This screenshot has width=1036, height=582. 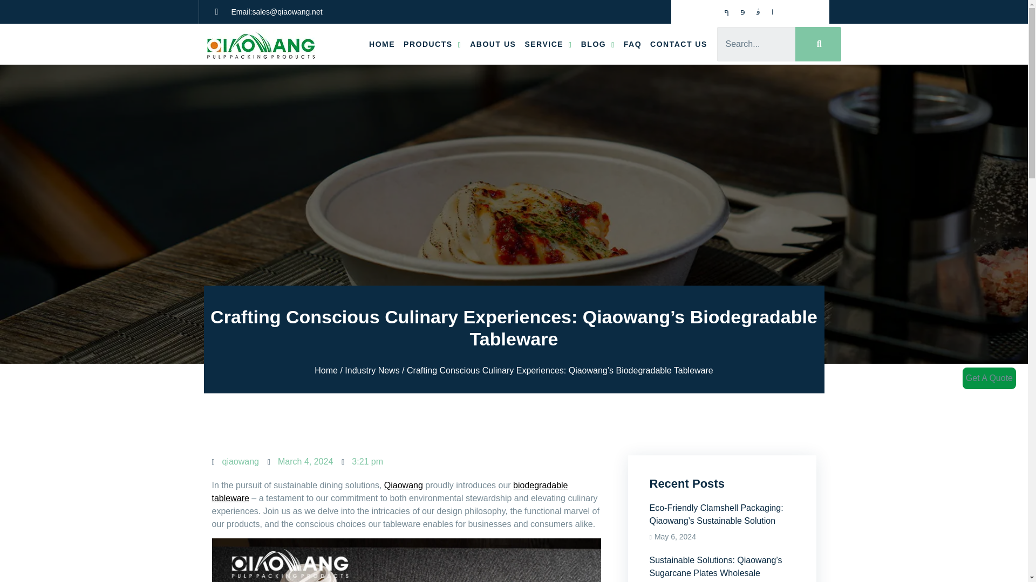 I want to click on SERVICE, so click(x=548, y=44).